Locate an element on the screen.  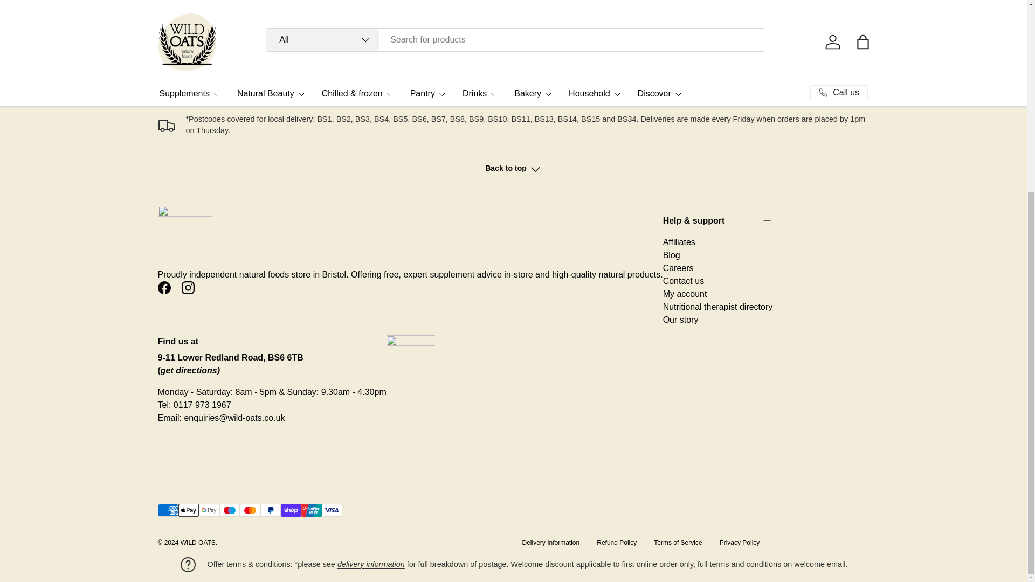
Shipping Policy is located at coordinates (371, 564).